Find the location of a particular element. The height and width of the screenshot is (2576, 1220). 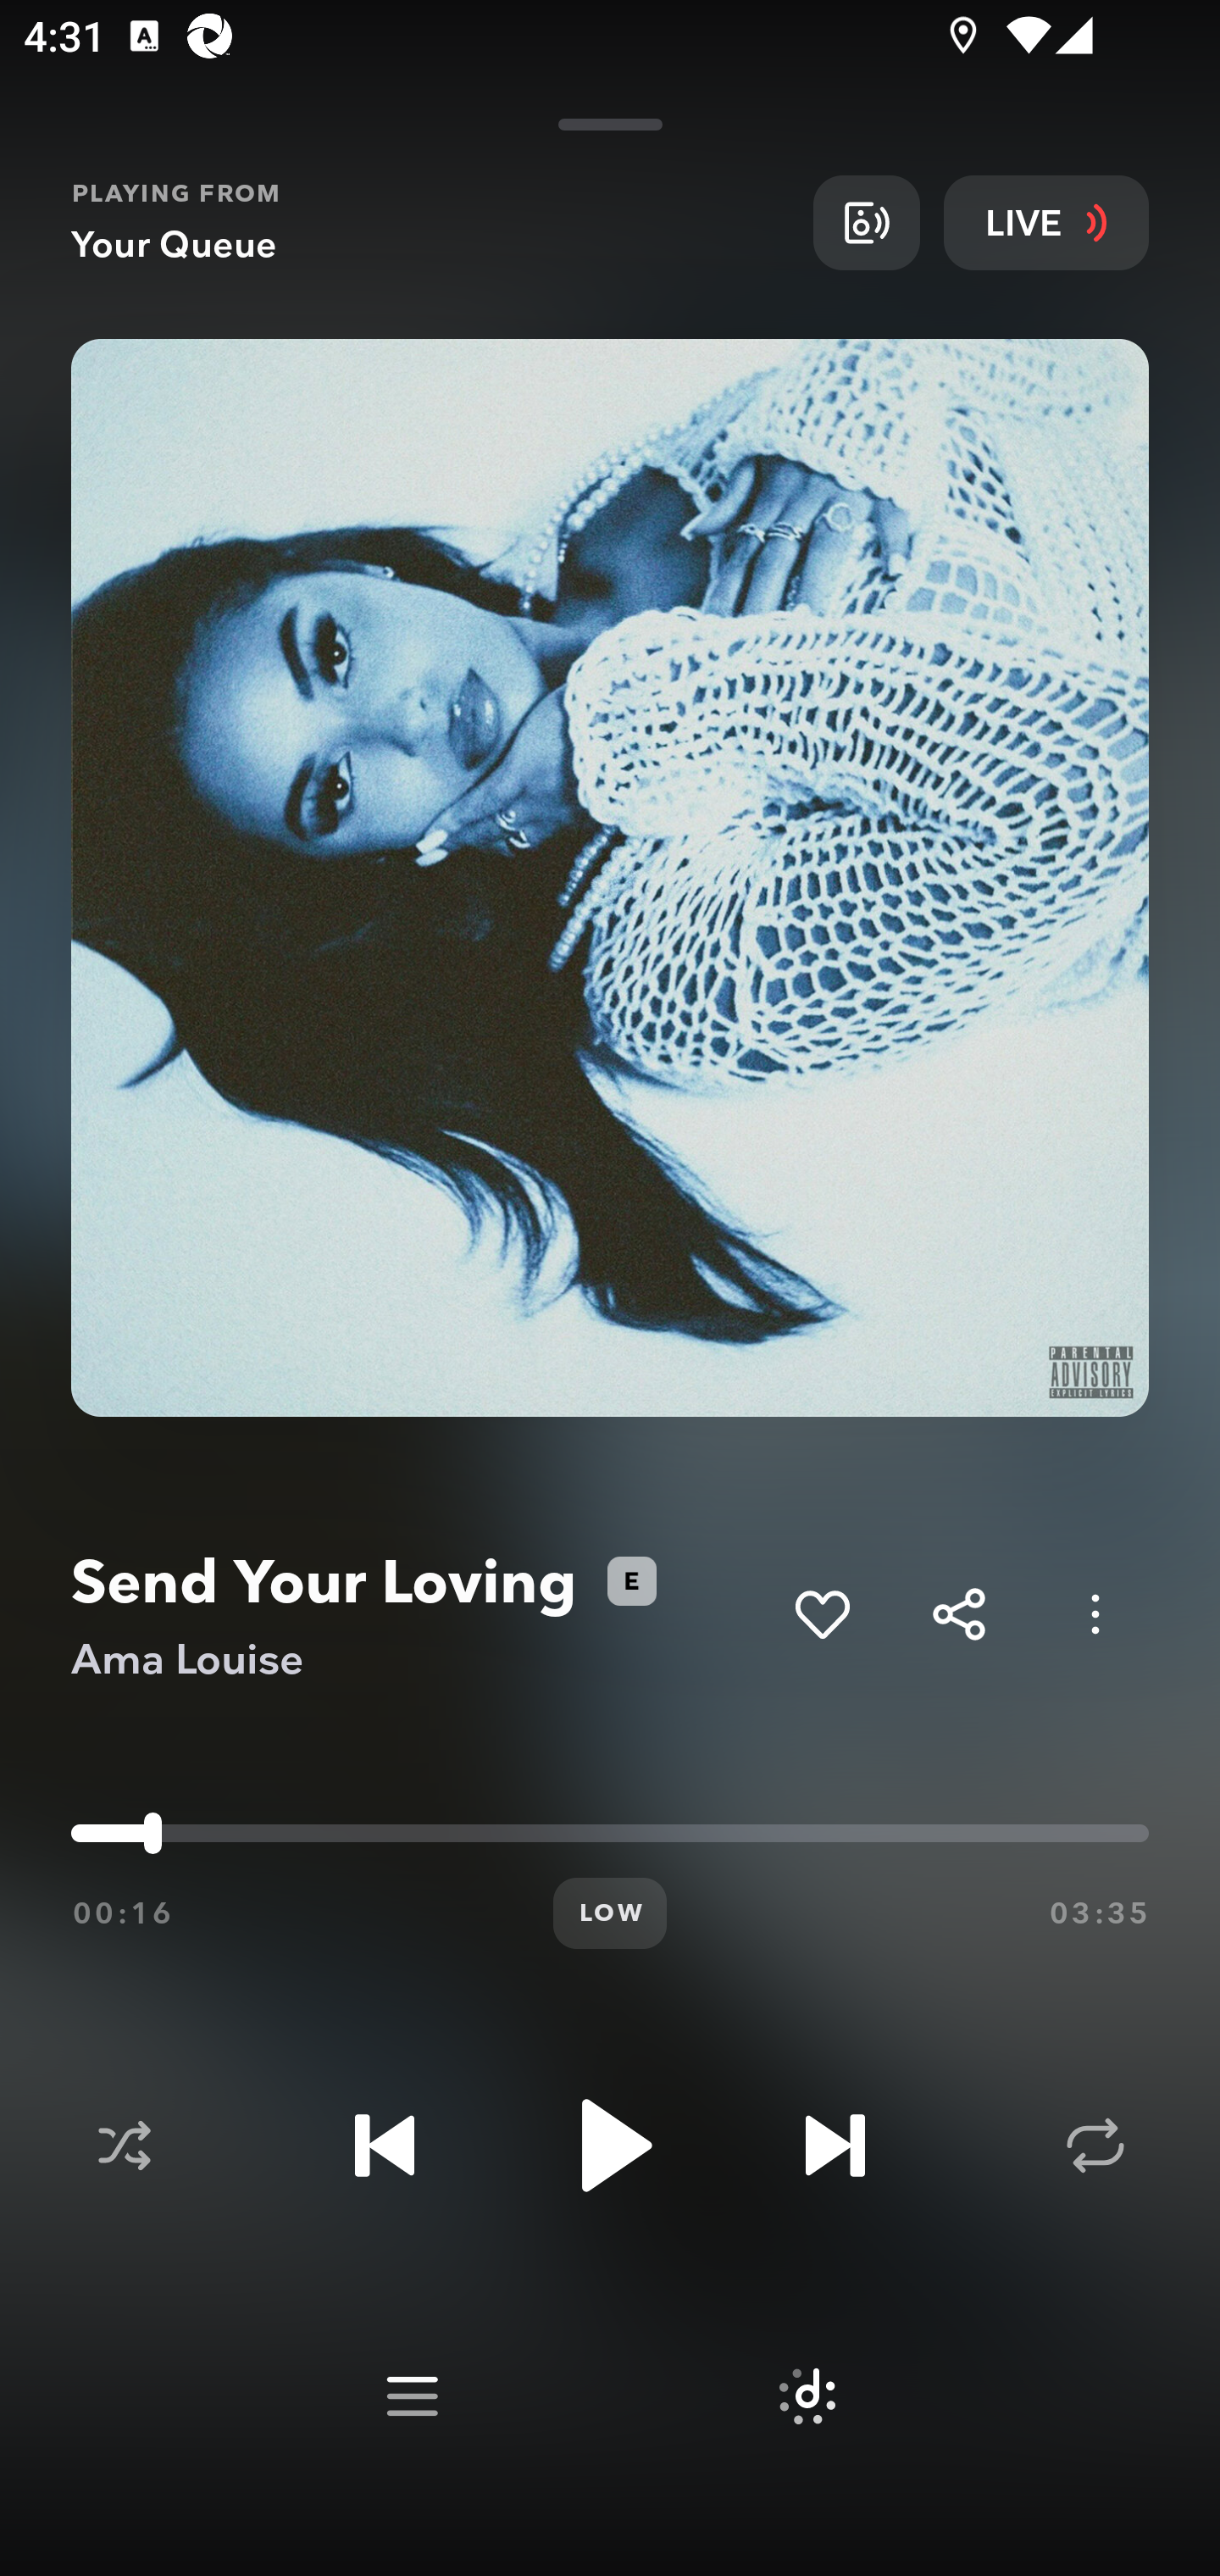

Shuffle disabled is located at coordinates (124, 2146).